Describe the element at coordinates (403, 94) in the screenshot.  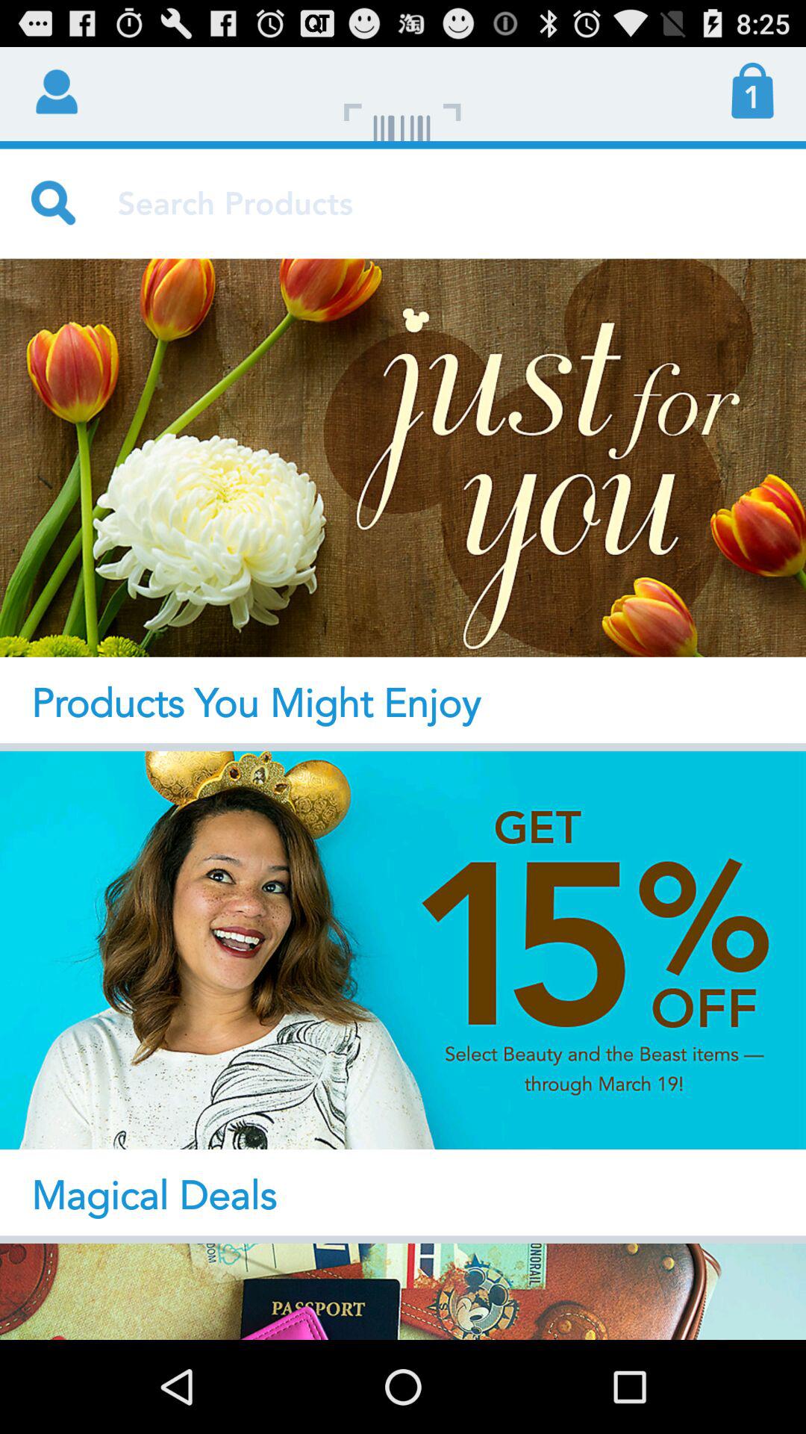
I see `turn on the item to the left of 1 icon` at that location.